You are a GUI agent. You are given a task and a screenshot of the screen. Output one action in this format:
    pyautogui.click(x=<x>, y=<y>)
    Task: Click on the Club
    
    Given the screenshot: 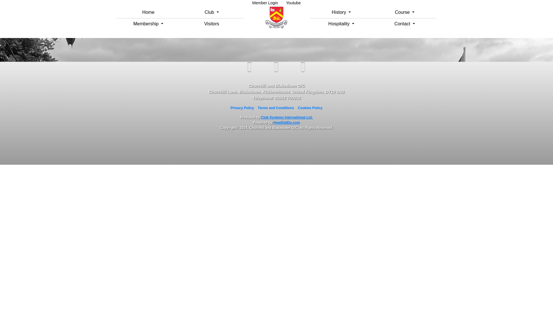 What is the action you would take?
    pyautogui.click(x=211, y=12)
    